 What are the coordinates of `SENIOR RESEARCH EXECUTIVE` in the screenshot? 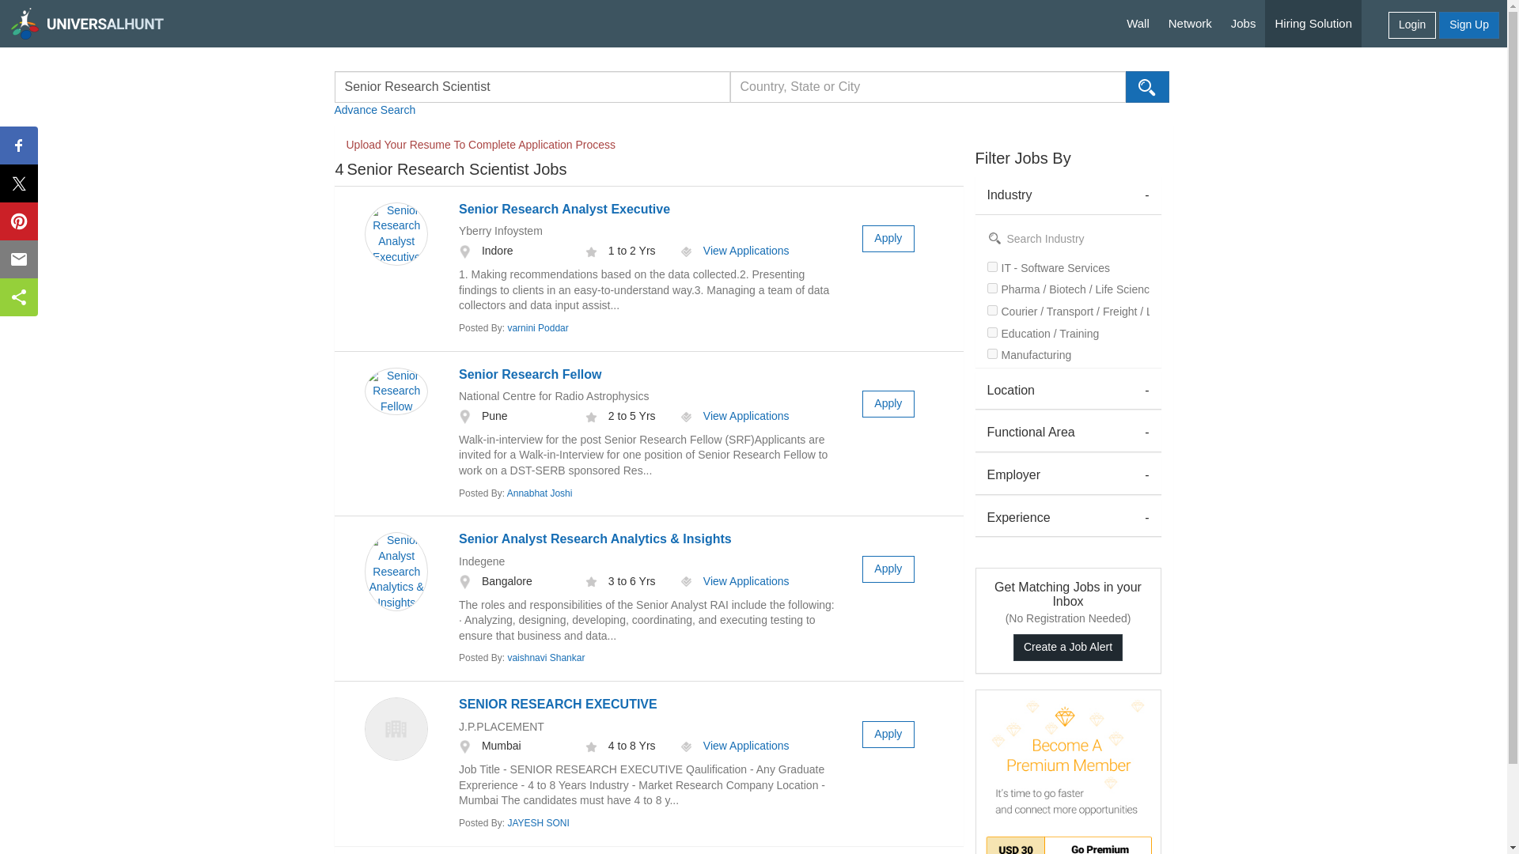 It's located at (558, 704).